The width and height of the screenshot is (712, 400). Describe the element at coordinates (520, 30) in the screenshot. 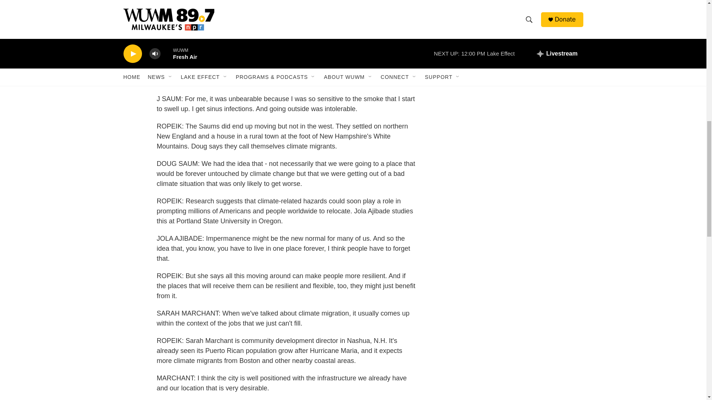

I see `3rd party ad content` at that location.